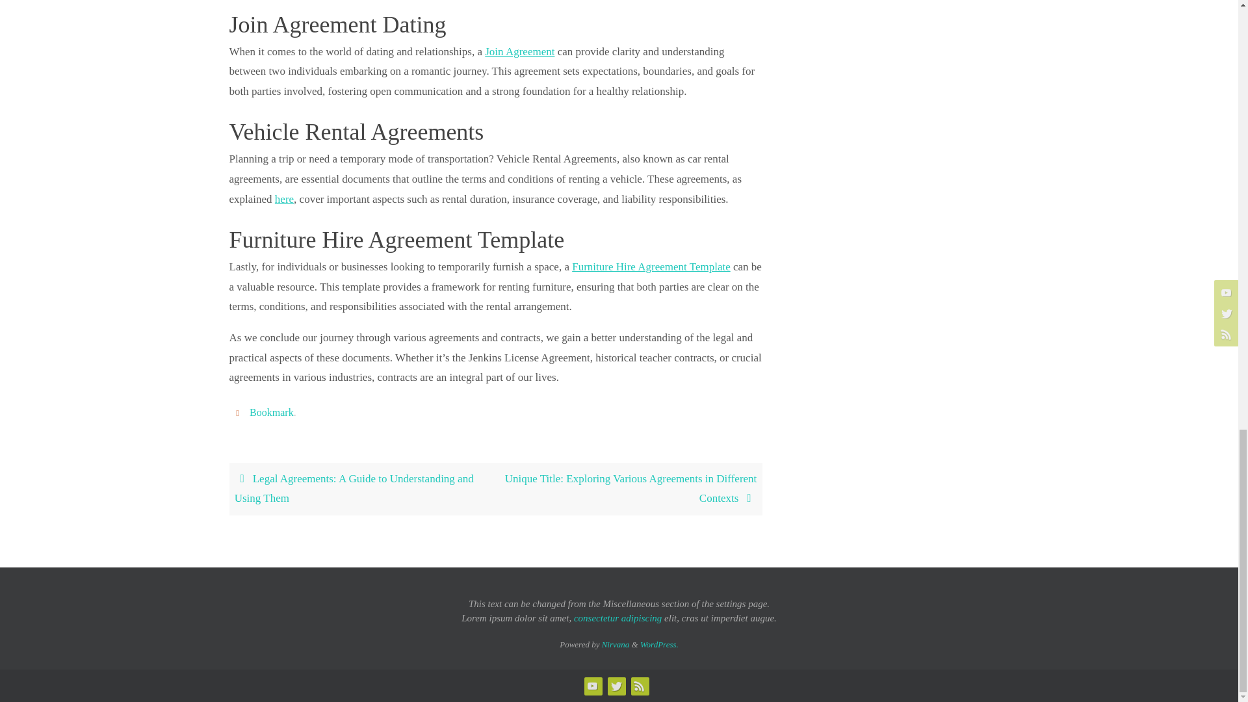 The width and height of the screenshot is (1248, 702). What do you see at coordinates (272, 412) in the screenshot?
I see `Permalink to Agreements` at bounding box center [272, 412].